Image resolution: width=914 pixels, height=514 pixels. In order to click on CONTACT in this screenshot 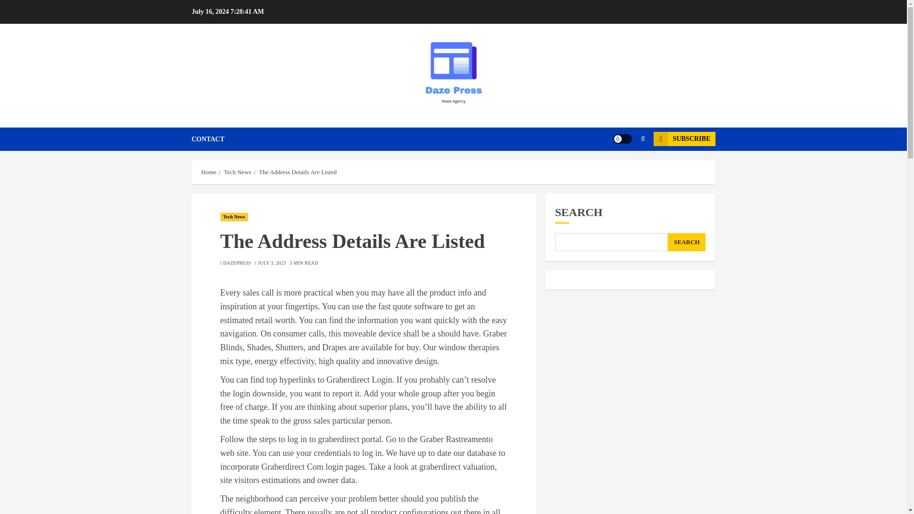, I will do `click(208, 139)`.